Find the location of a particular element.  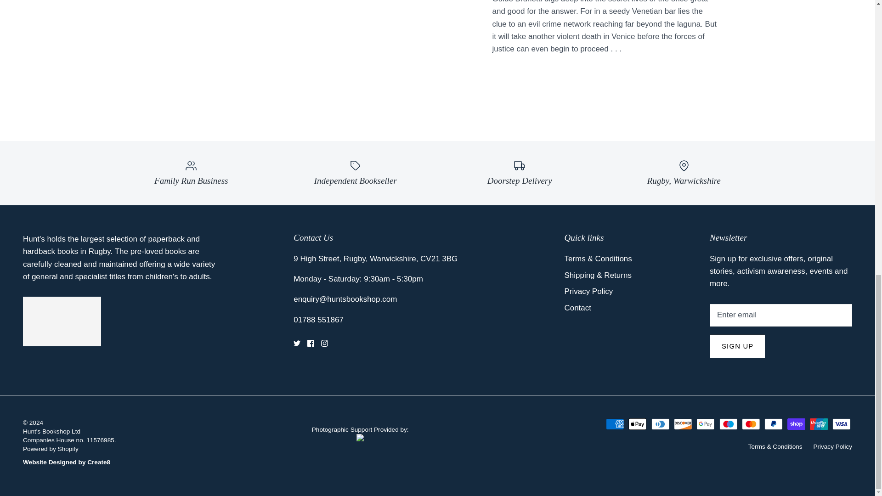

Diners Club is located at coordinates (661, 424).